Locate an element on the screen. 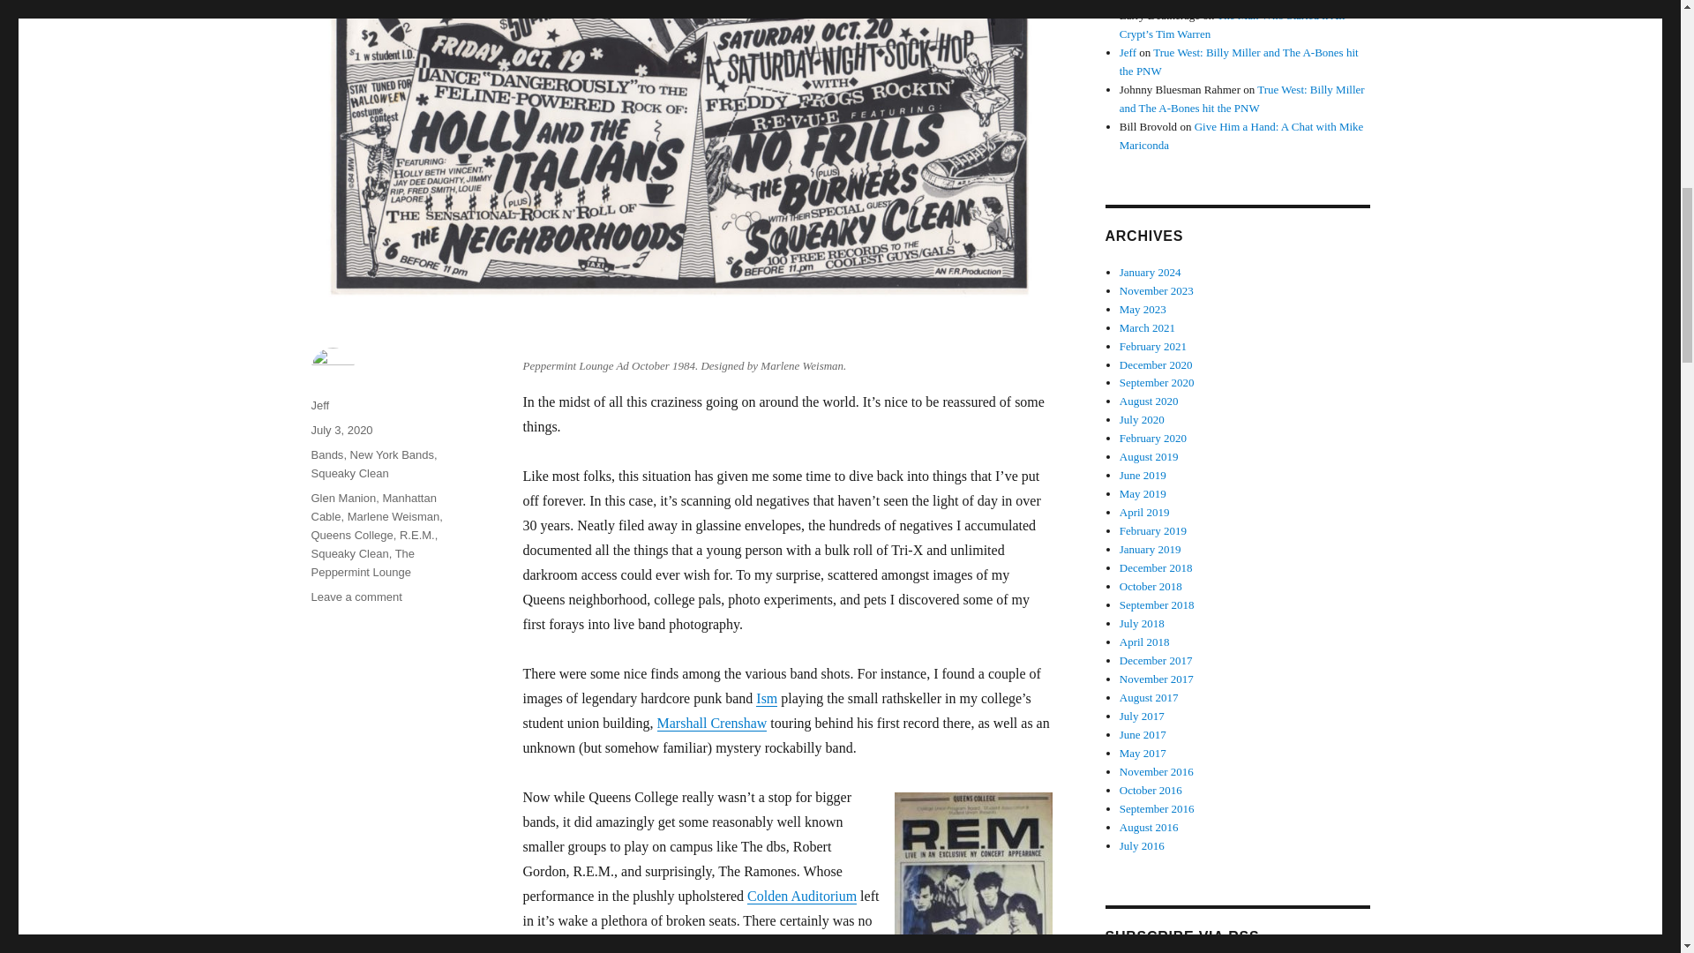 This screenshot has width=1694, height=953. Jeff is located at coordinates (394, 515).